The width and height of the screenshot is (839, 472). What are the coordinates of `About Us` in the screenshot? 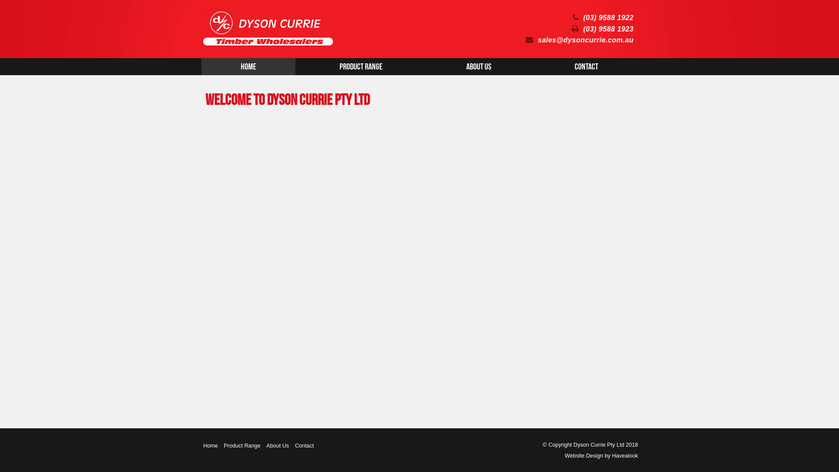 It's located at (479, 67).